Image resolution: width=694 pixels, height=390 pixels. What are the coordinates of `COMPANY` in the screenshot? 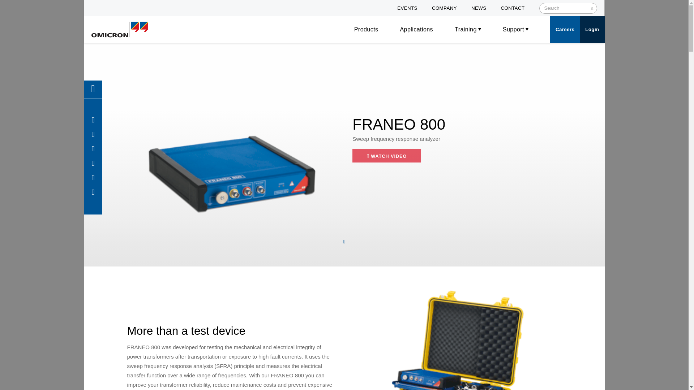 It's located at (444, 8).